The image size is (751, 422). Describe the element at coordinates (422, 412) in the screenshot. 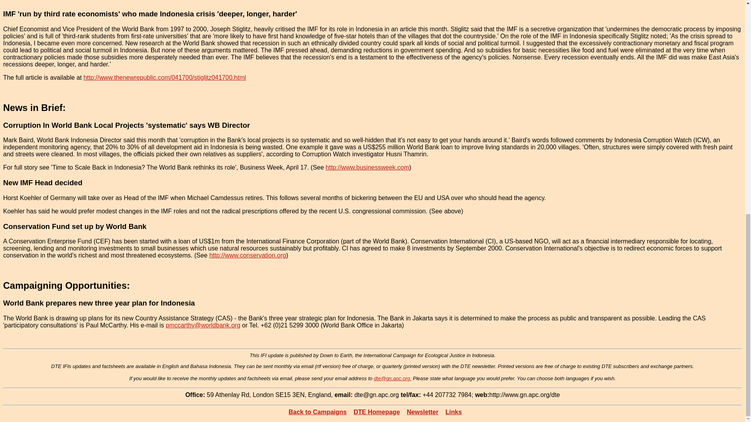

I see `Newsletter` at that location.